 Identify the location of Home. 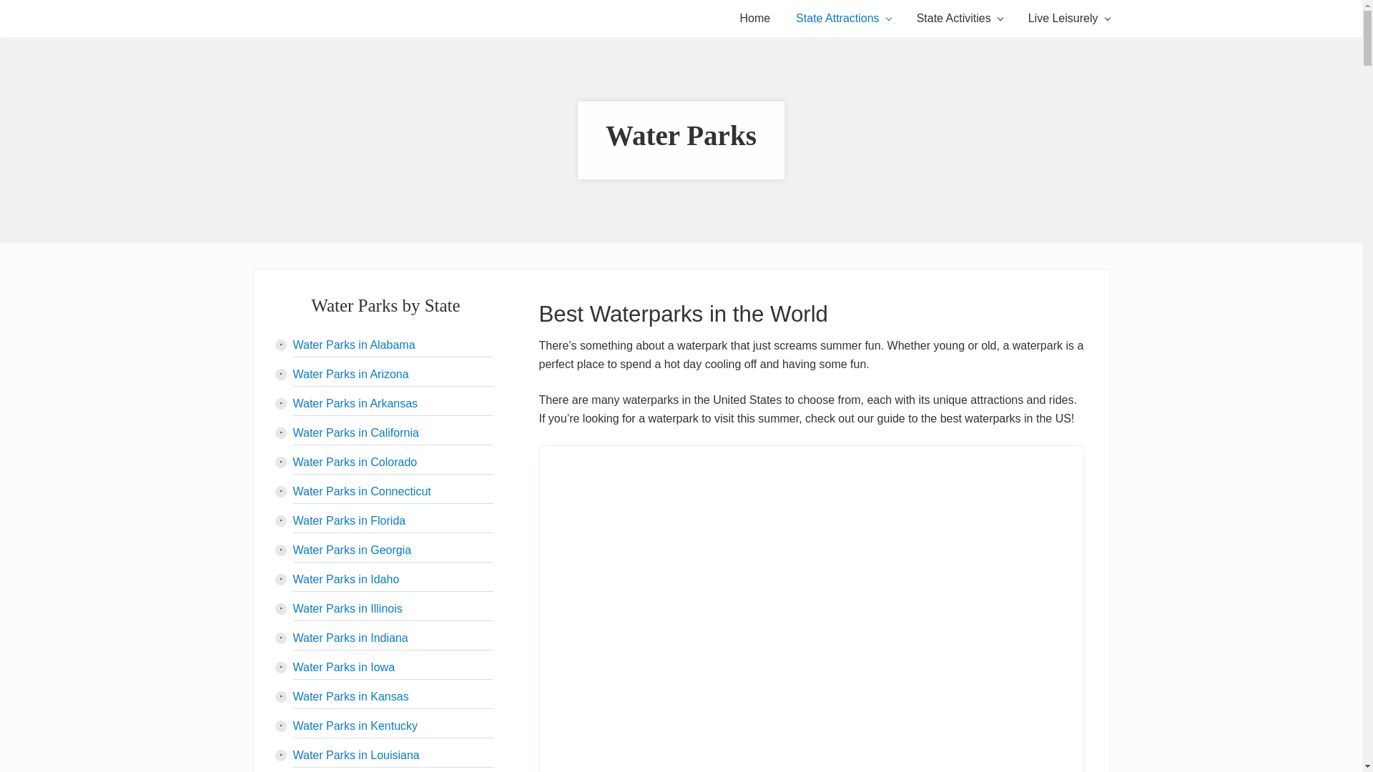
(754, 18).